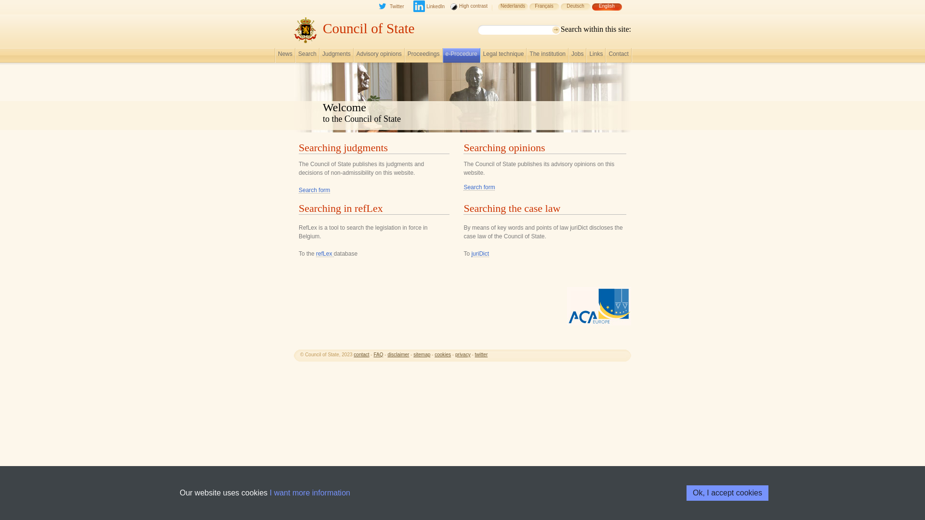 The height and width of the screenshot is (520, 925). What do you see at coordinates (310, 493) in the screenshot?
I see `I want more information` at bounding box center [310, 493].